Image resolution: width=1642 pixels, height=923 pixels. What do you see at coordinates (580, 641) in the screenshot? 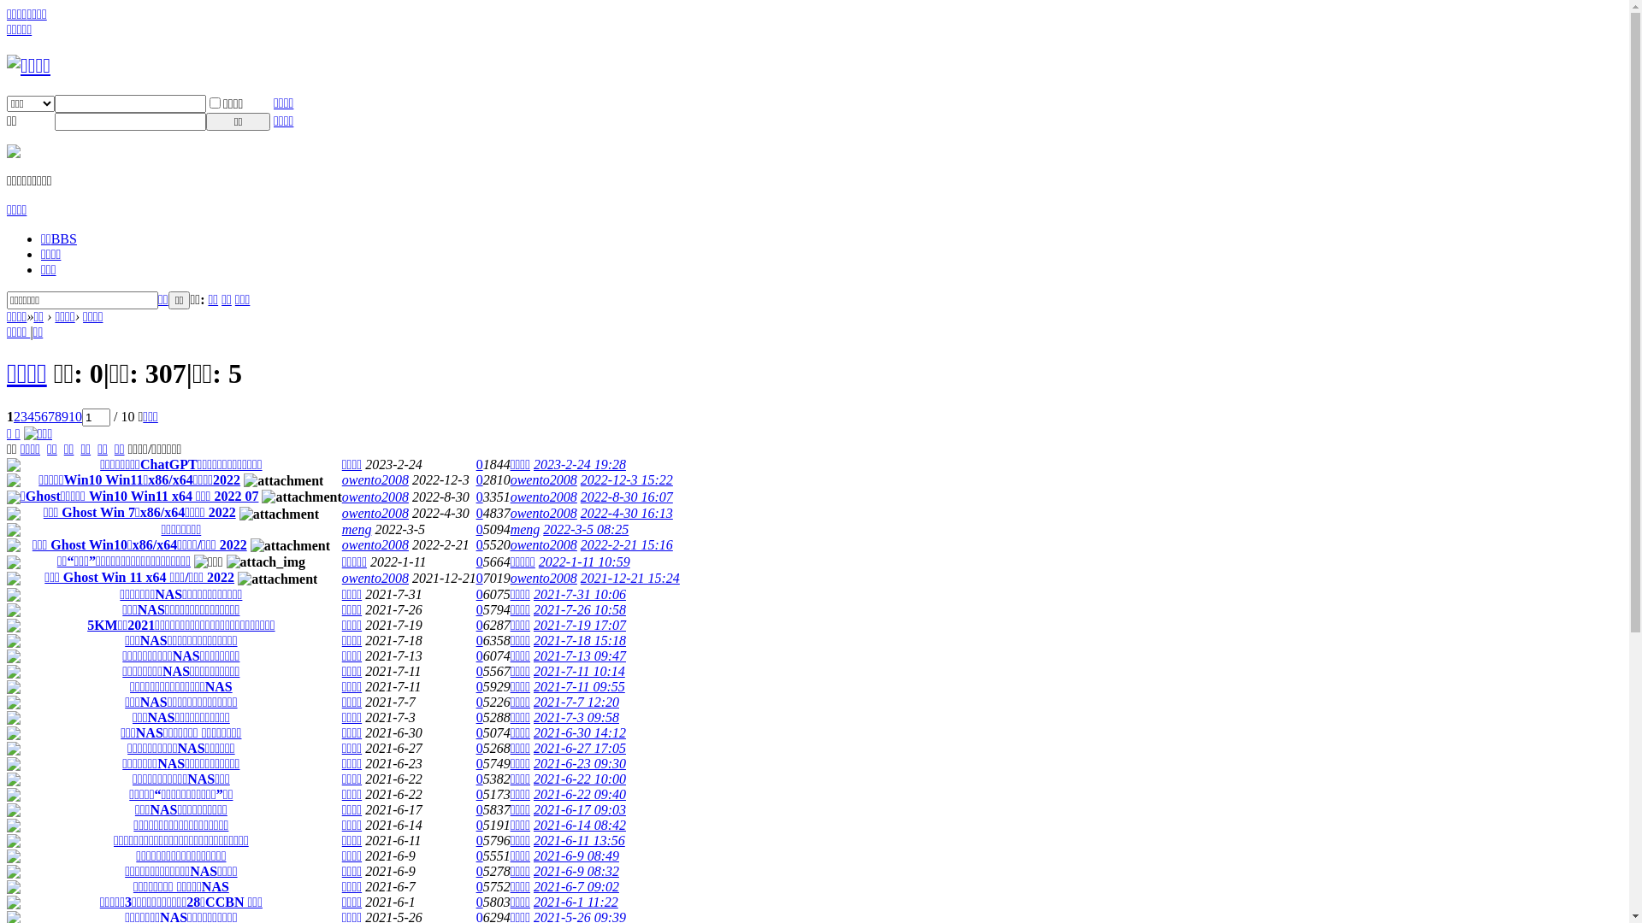
I see `2021-7-18 15:18` at bounding box center [580, 641].